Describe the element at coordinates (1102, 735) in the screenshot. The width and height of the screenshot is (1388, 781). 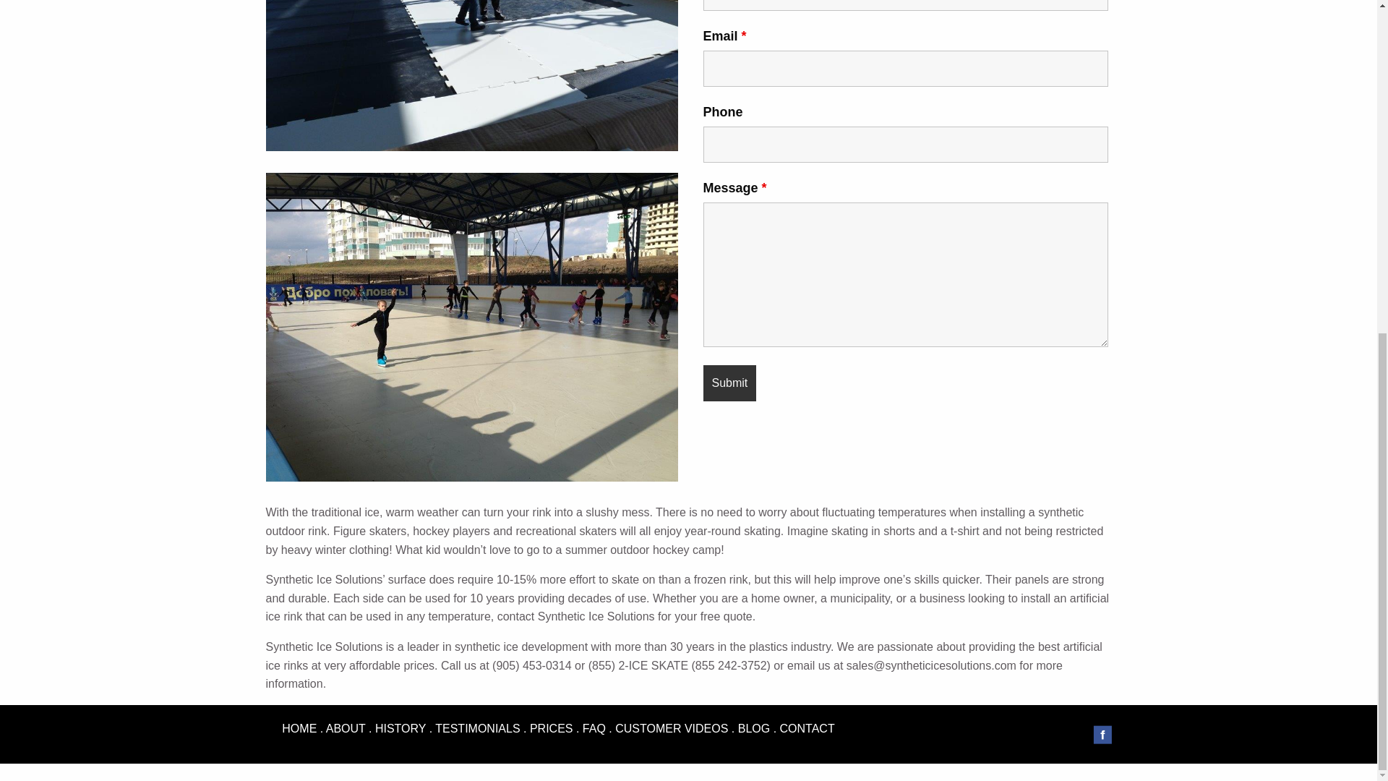
I see `Facebook Icon` at that location.